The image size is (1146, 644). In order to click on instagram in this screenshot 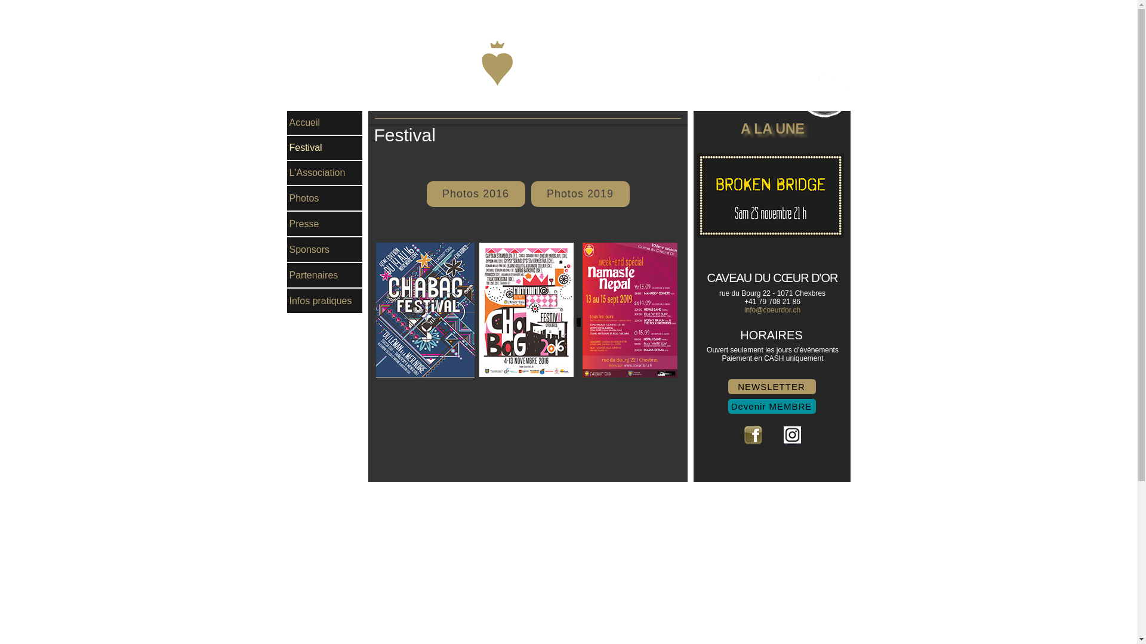, I will do `click(792, 435)`.